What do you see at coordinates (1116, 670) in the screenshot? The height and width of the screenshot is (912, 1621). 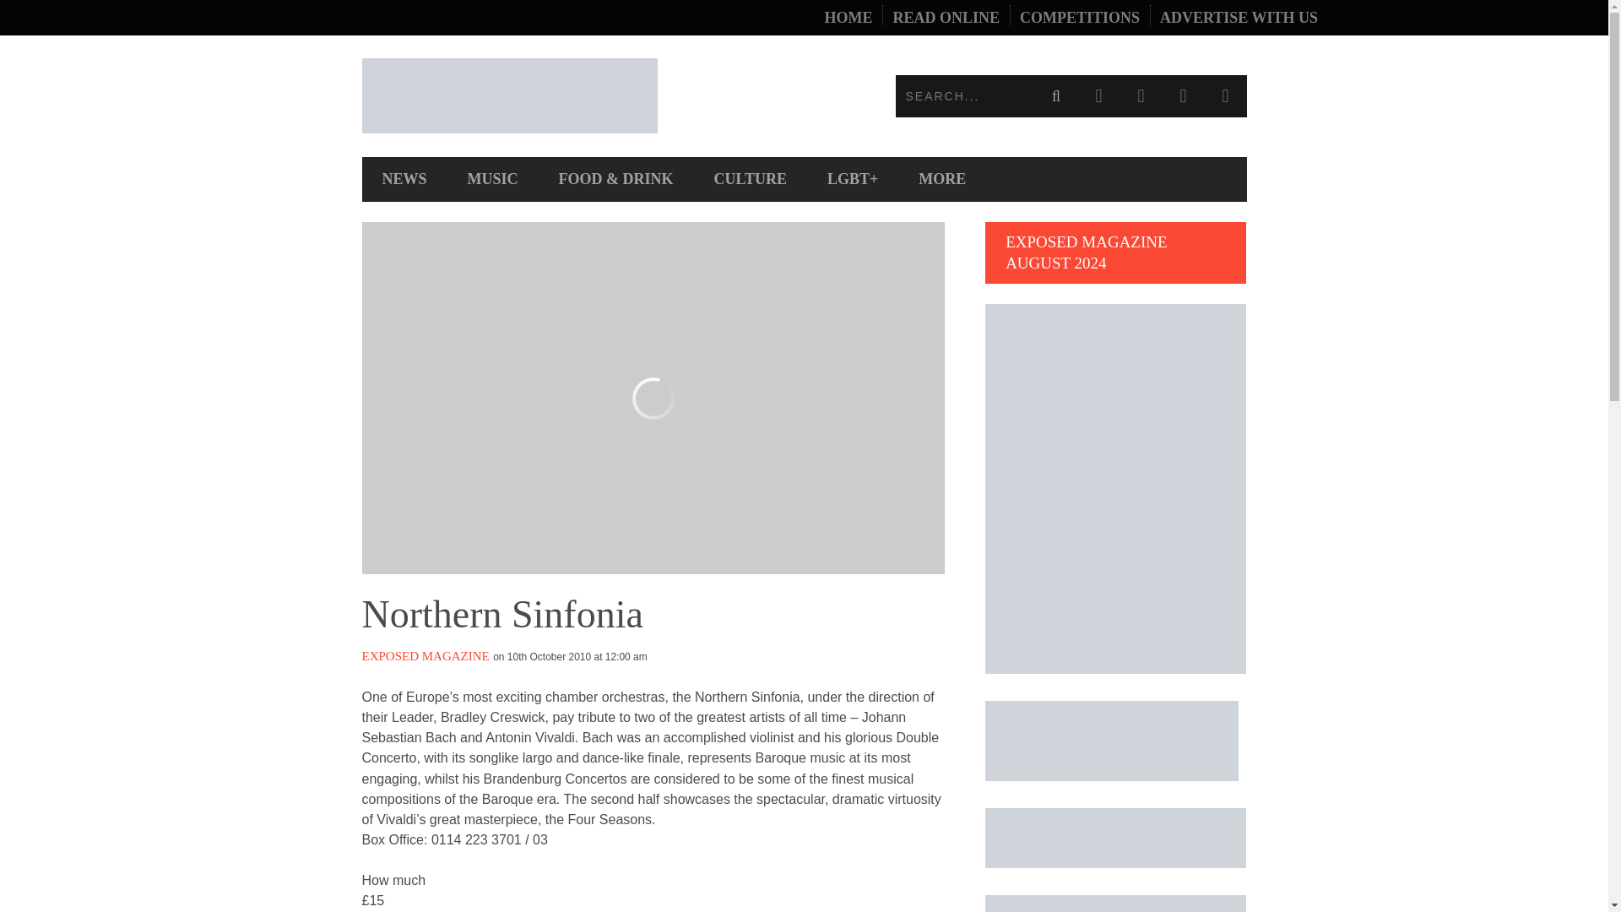 I see `Exposed Magazine August 2024` at bounding box center [1116, 670].